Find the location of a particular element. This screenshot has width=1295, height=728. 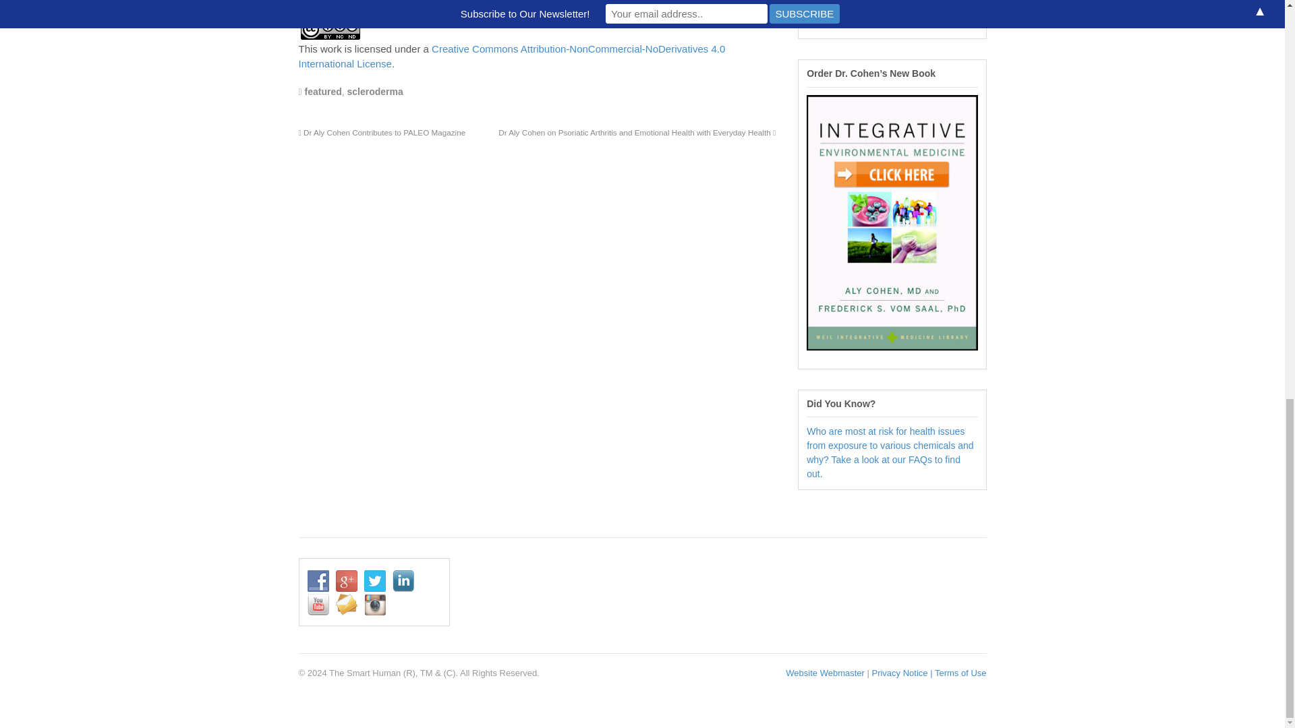

Follow Us on Instagram is located at coordinates (817, 18).